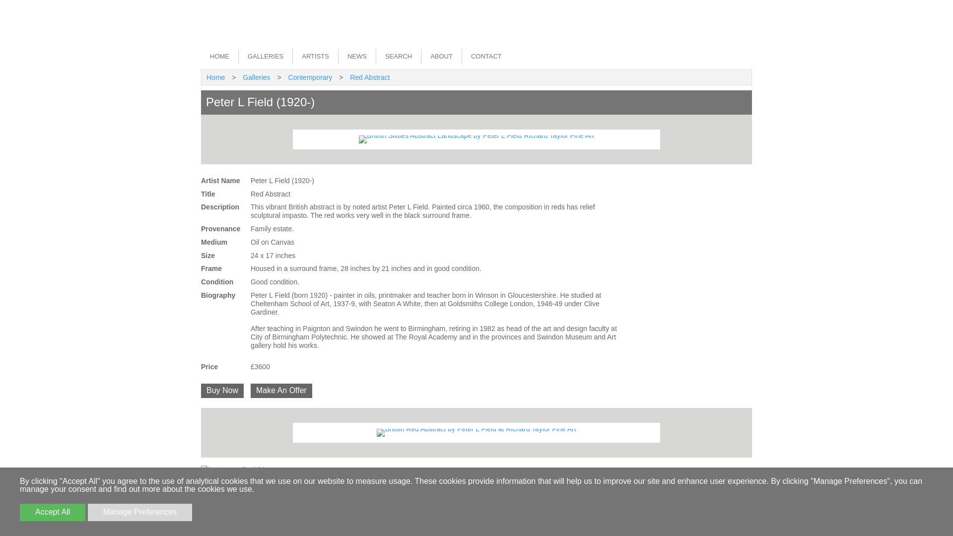 The width and height of the screenshot is (953, 536). What do you see at coordinates (256, 77) in the screenshot?
I see `Galleries` at bounding box center [256, 77].